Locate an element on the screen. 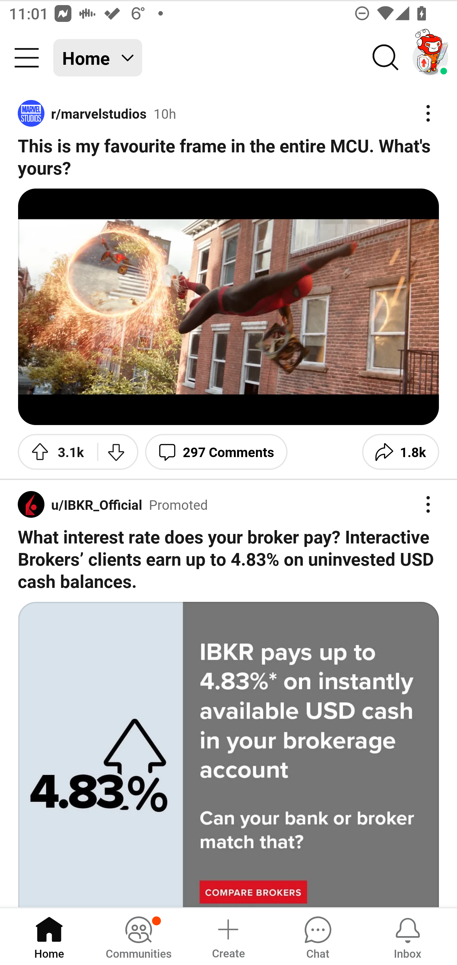 This screenshot has width=457, height=965. Communities, has notifications Communities is located at coordinates (138, 936).